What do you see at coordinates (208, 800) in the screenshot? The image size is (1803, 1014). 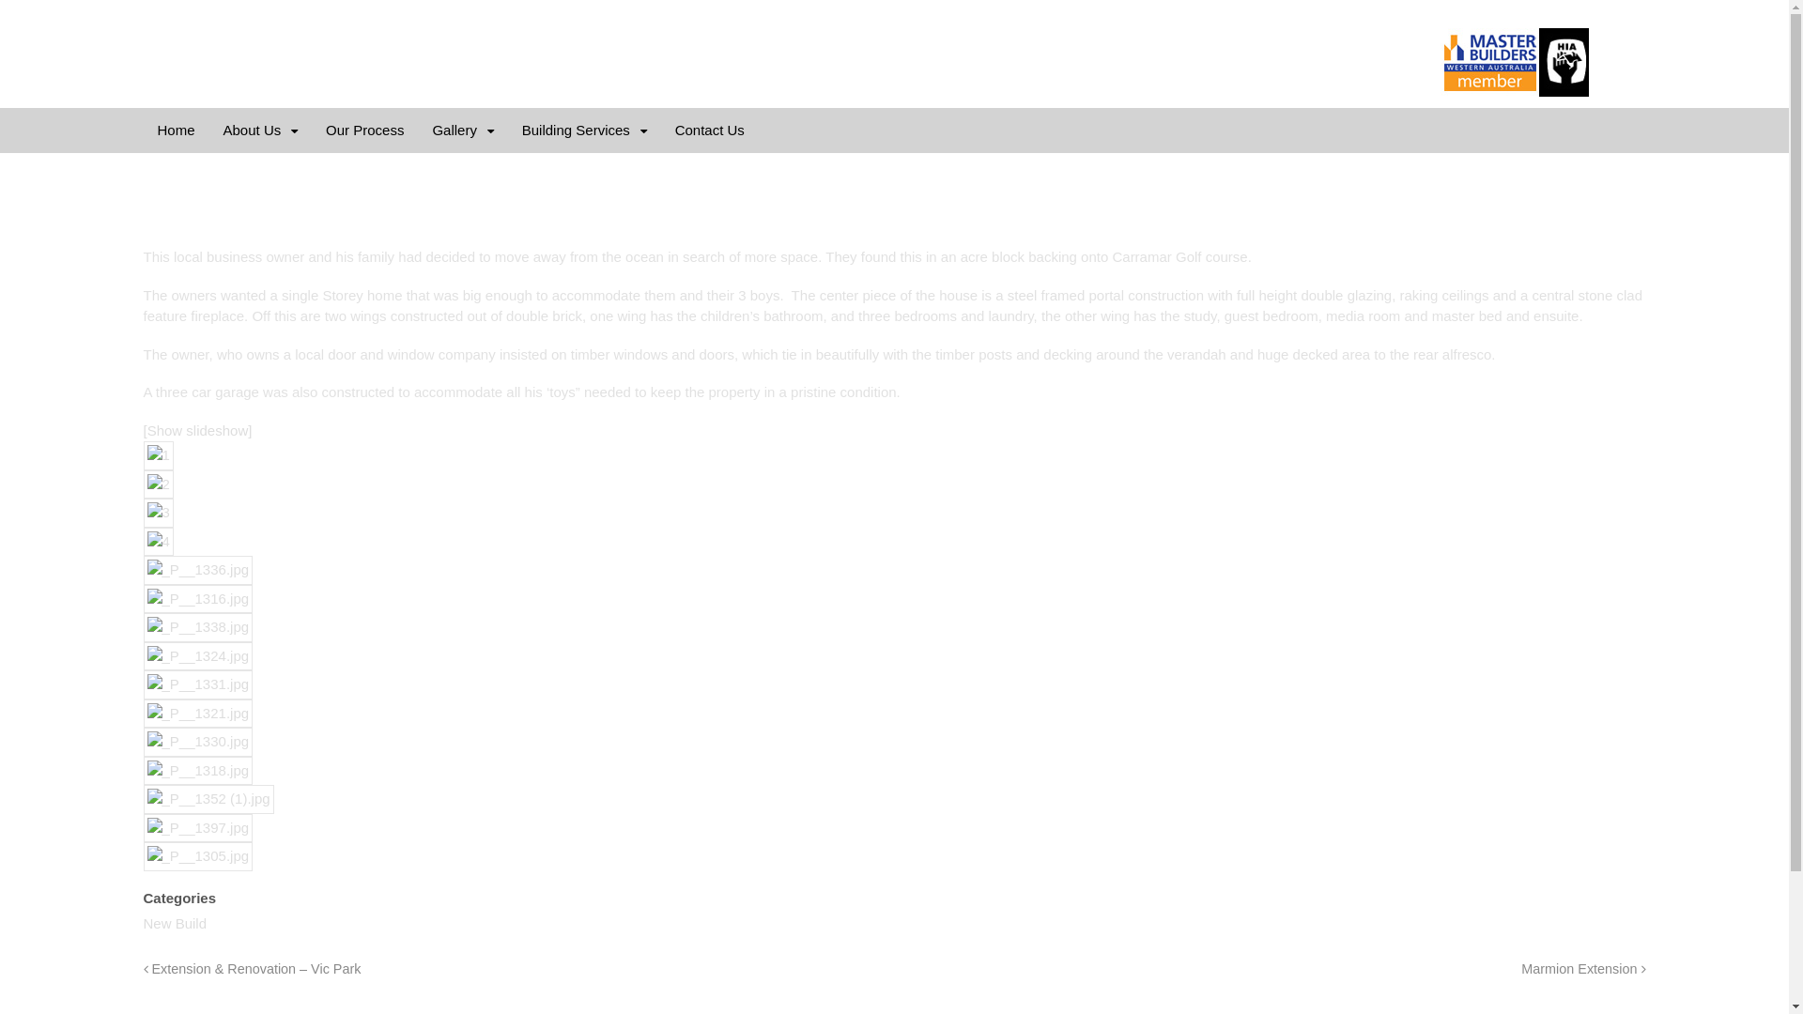 I see `_P__1352 (1).jpg` at bounding box center [208, 800].